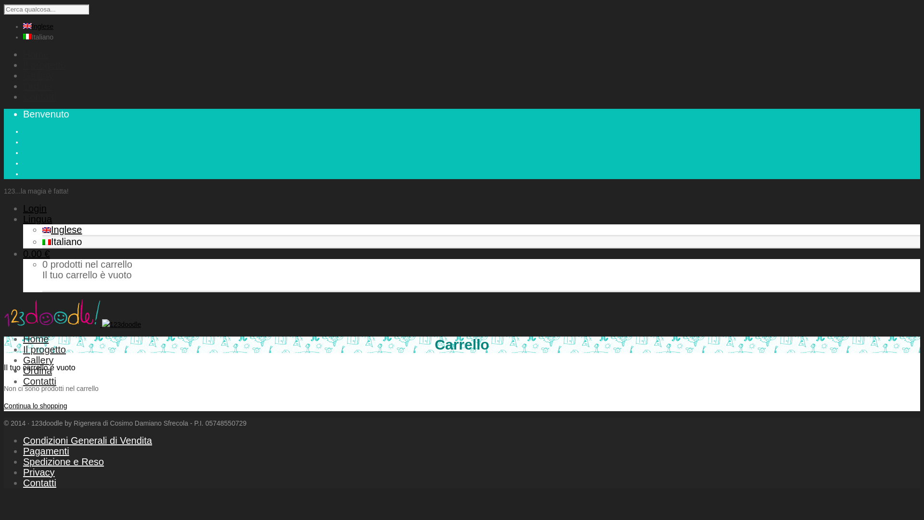 The image size is (924, 520). Describe the element at coordinates (35, 208) in the screenshot. I see `Login` at that location.